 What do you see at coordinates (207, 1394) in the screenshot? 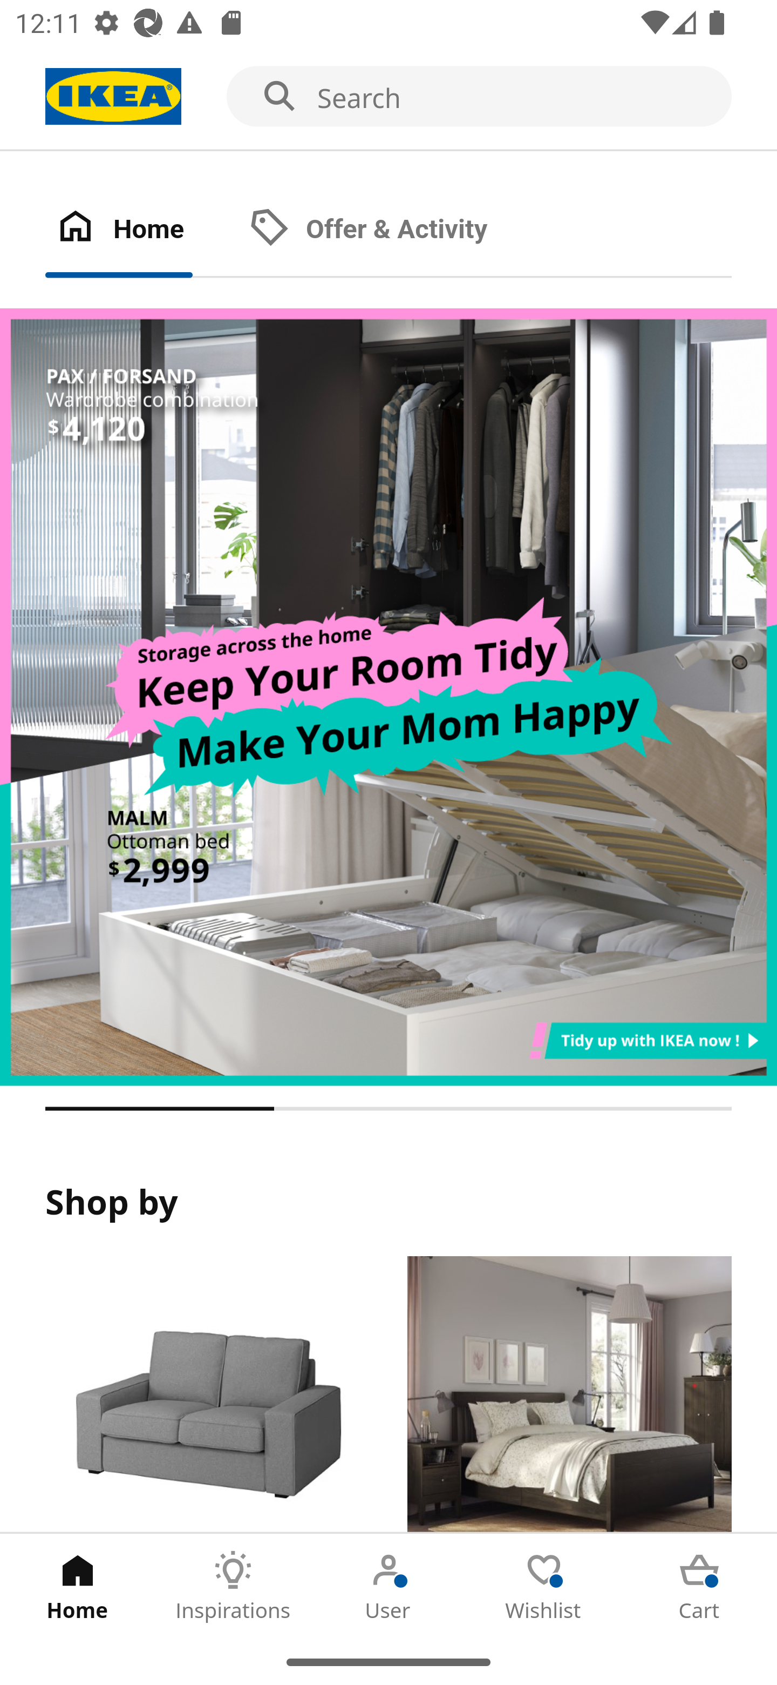
I see `Products` at bounding box center [207, 1394].